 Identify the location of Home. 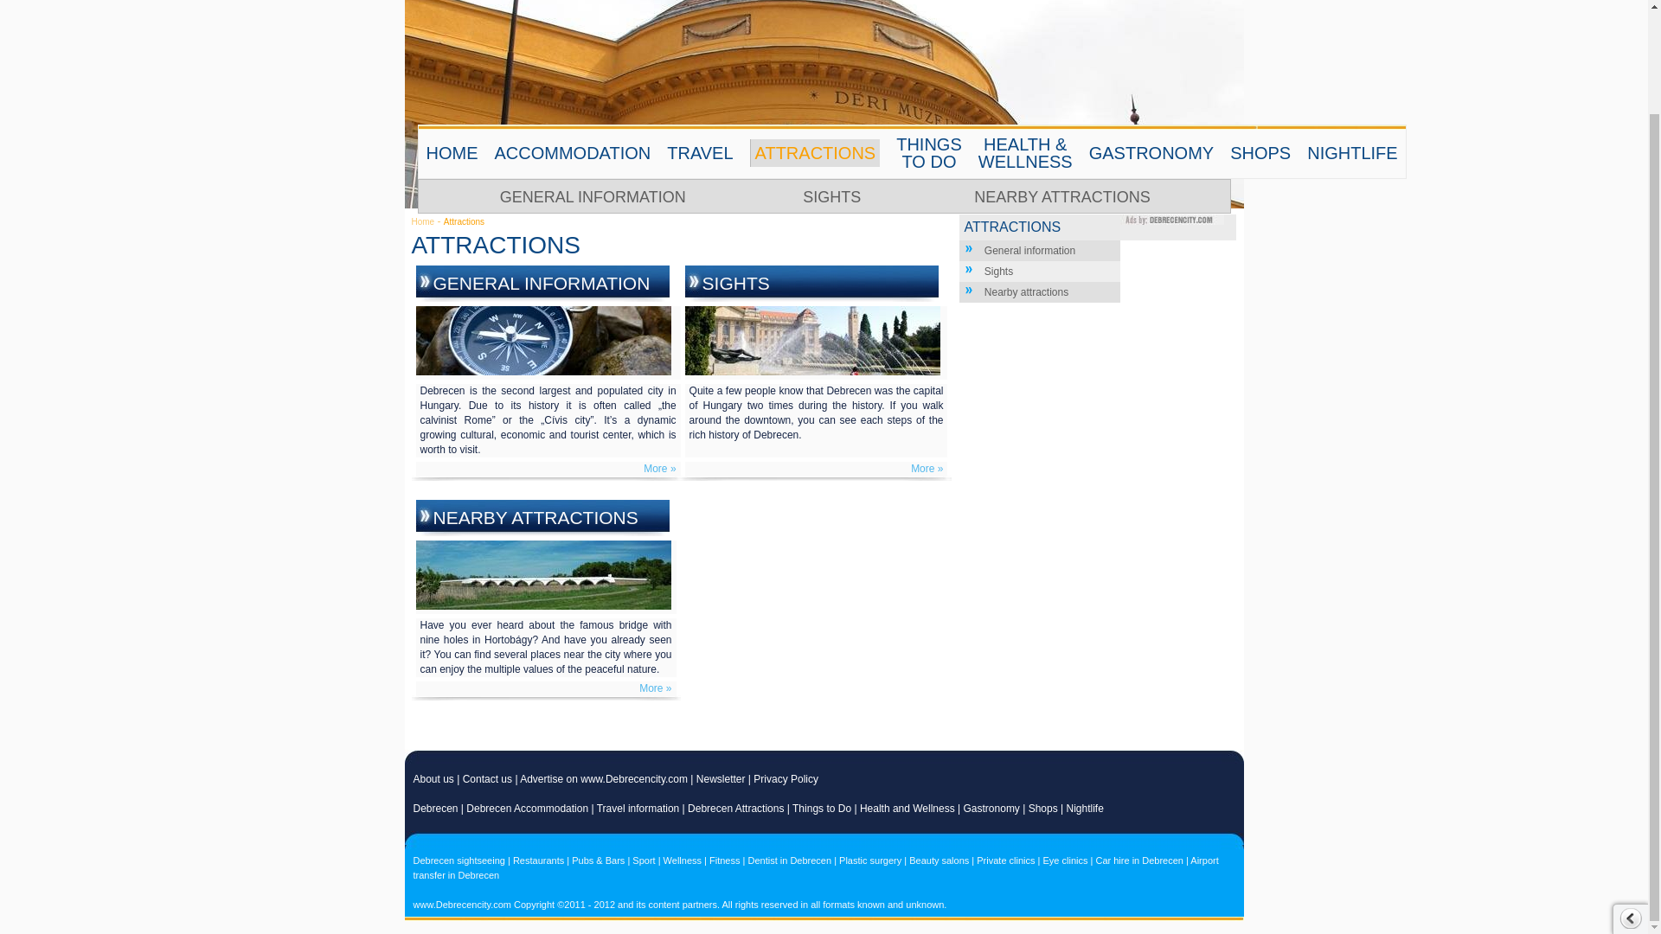
(424, 221).